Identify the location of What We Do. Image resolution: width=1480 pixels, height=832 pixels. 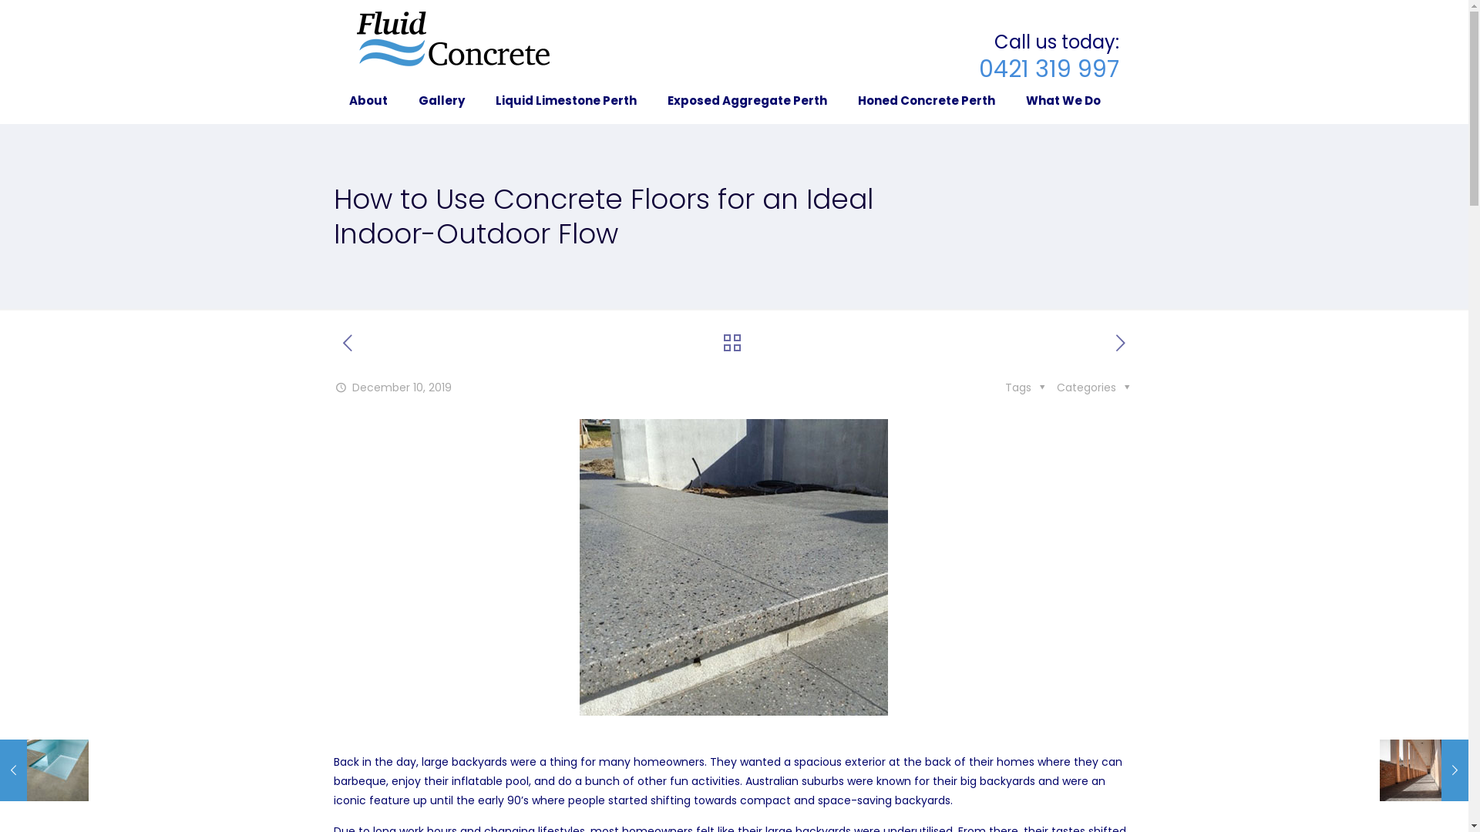
(1064, 101).